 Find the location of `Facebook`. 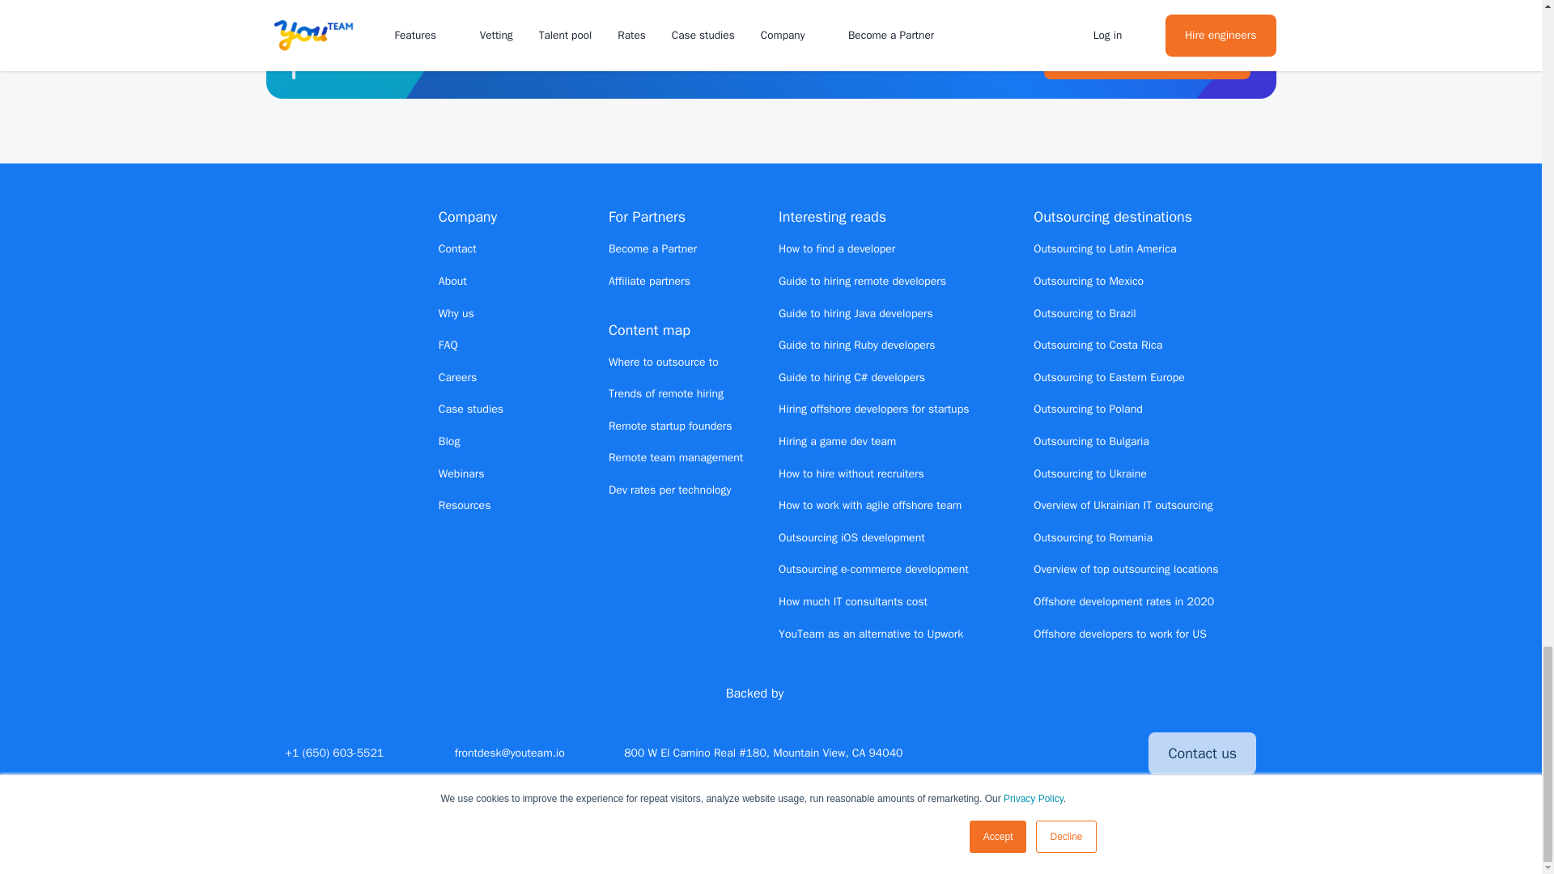

Facebook is located at coordinates (1058, 753).